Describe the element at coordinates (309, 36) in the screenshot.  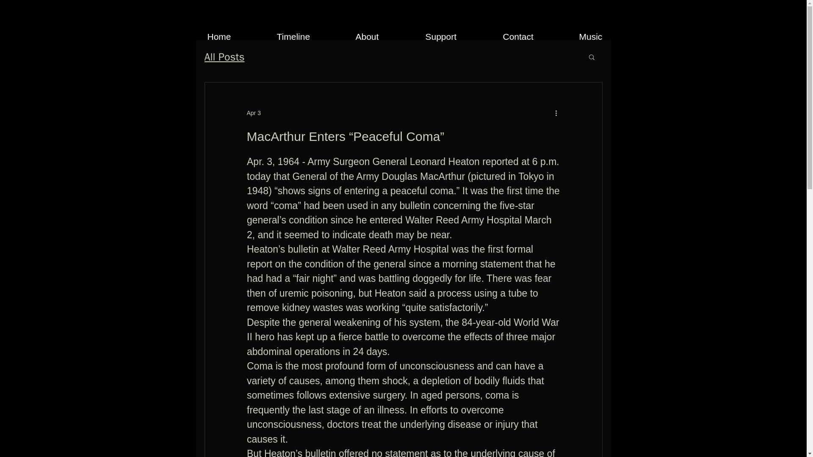
I see `Timeline` at that location.